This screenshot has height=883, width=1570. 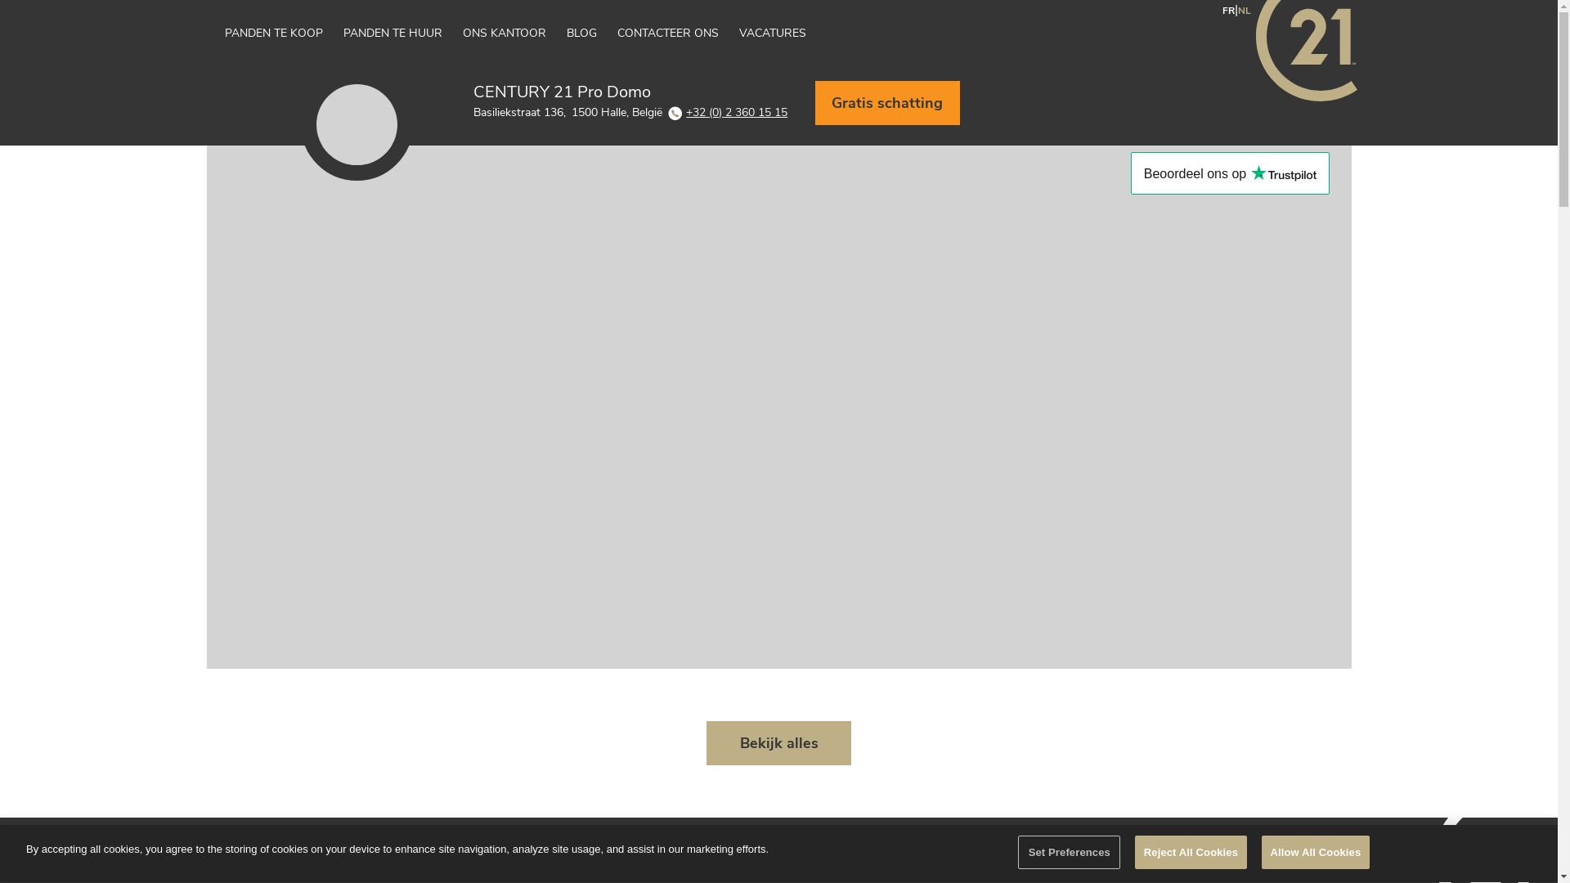 What do you see at coordinates (1191, 853) in the screenshot?
I see `Reject All Cookies` at bounding box center [1191, 853].